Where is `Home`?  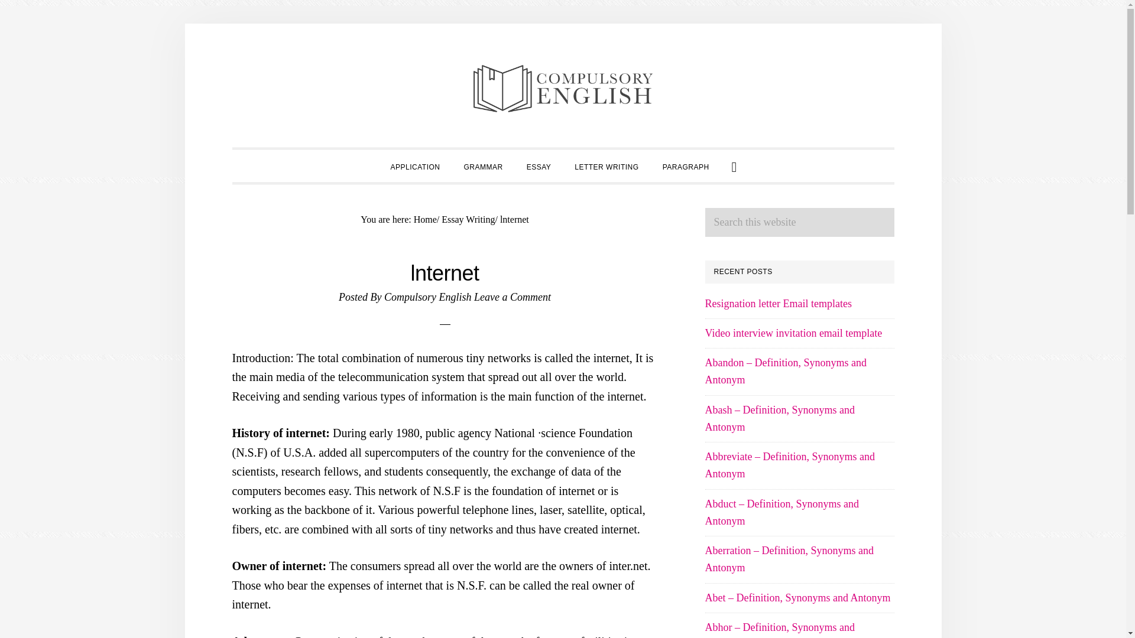 Home is located at coordinates (426, 219).